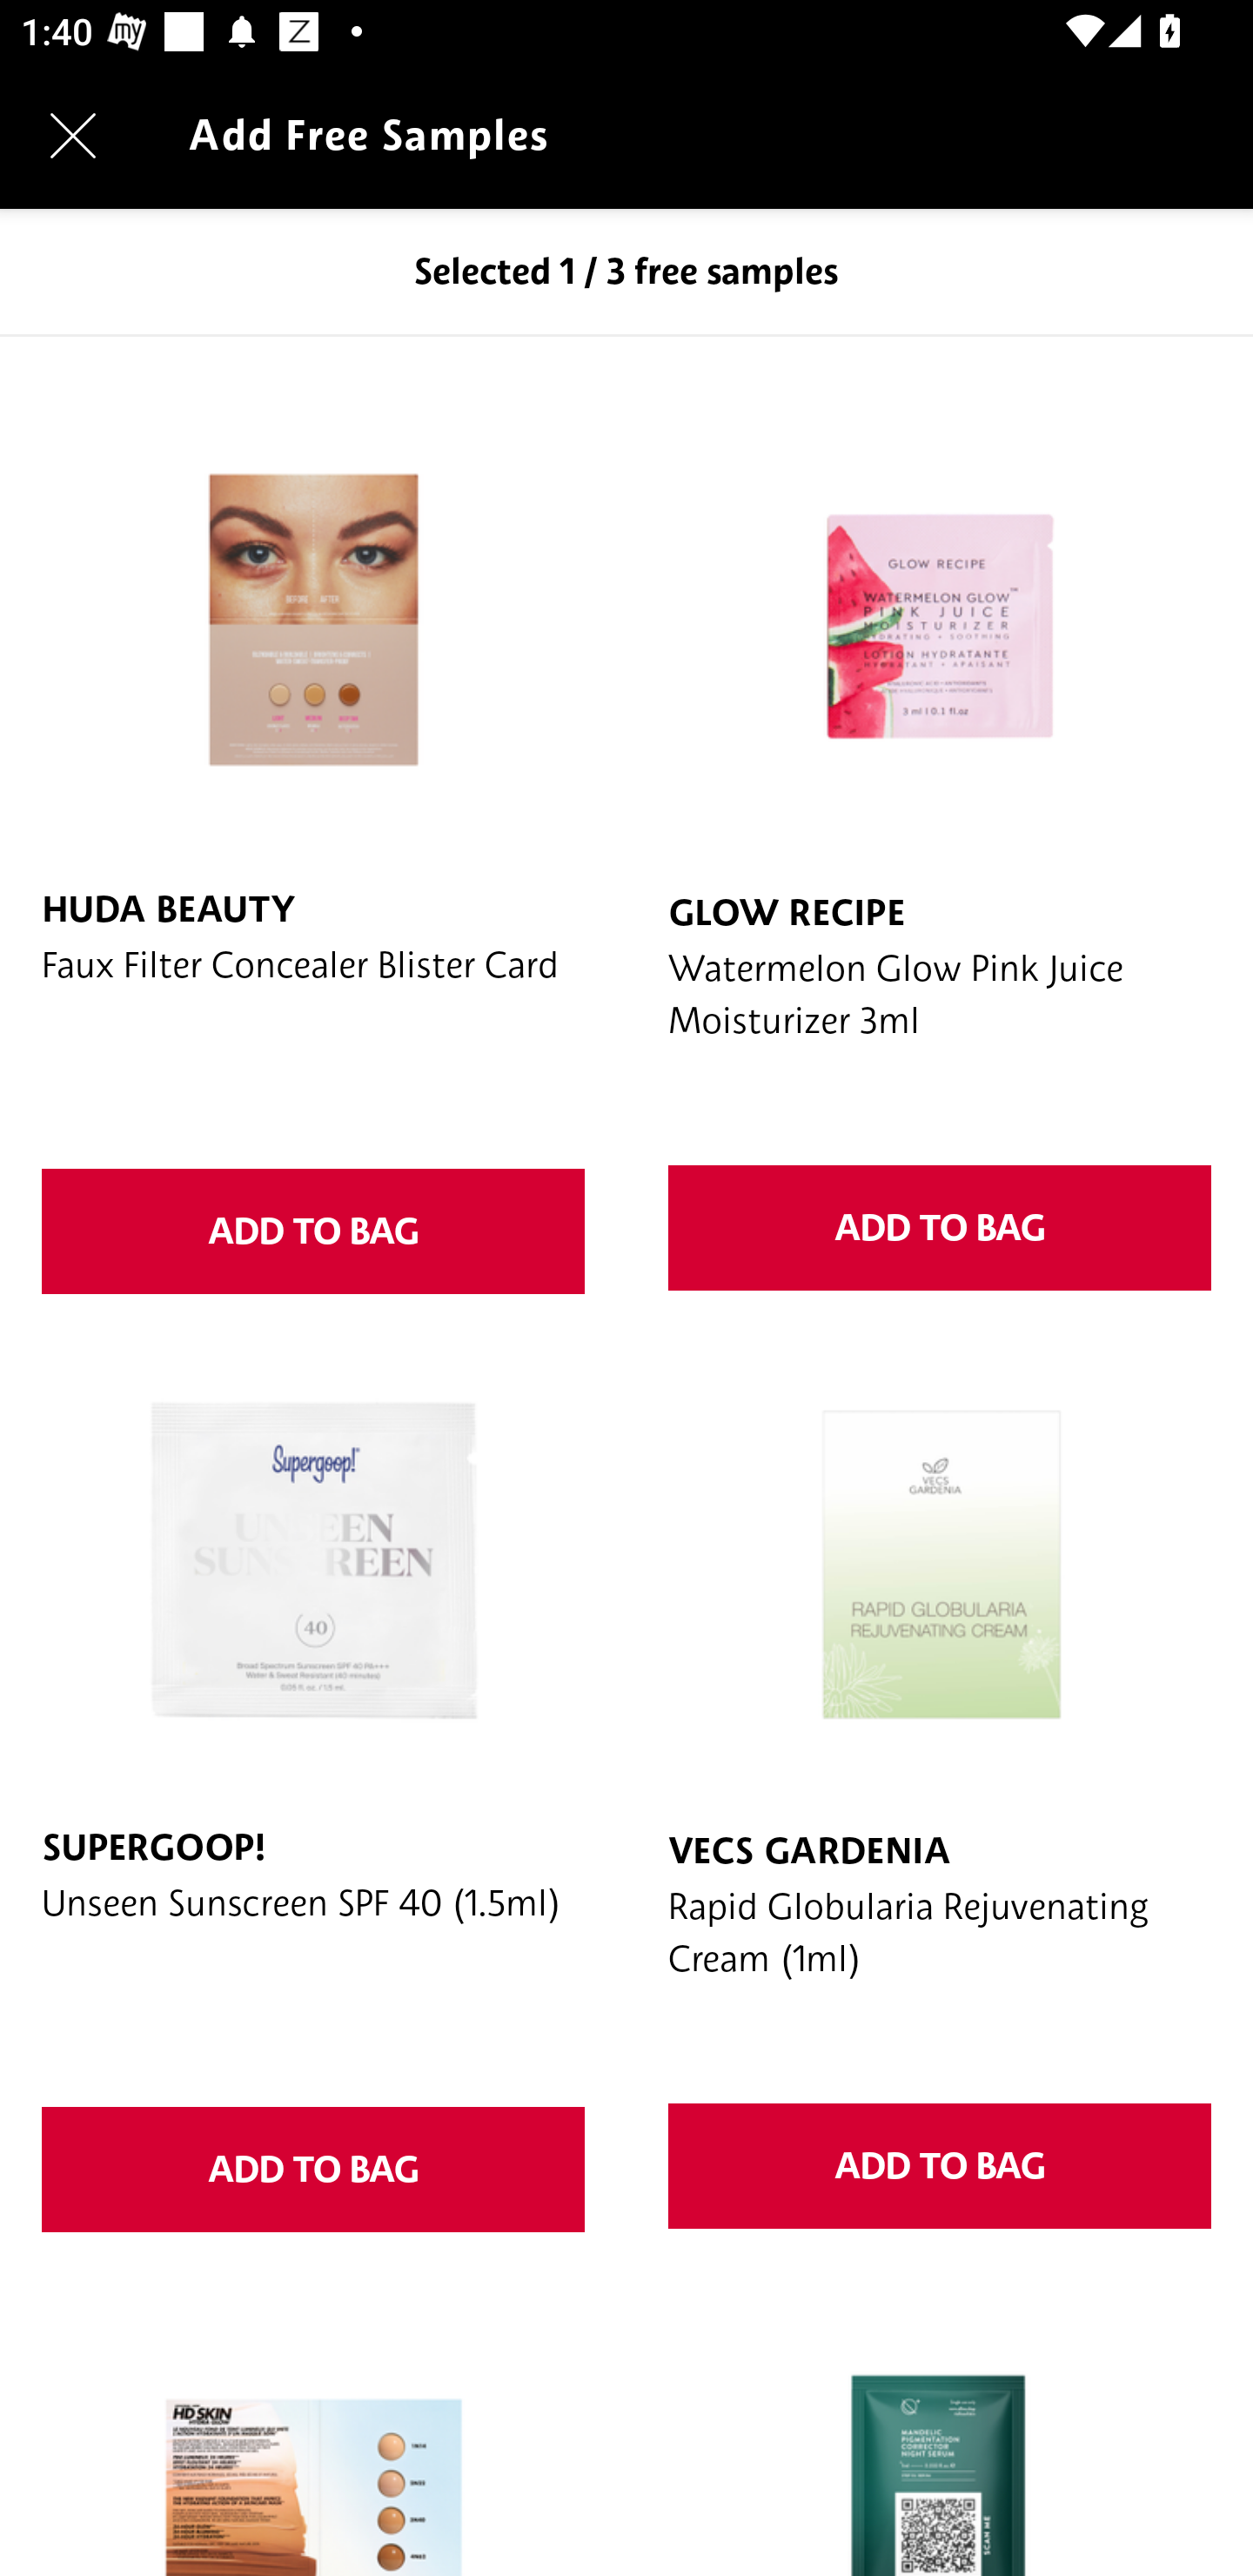  What do you see at coordinates (940, 2166) in the screenshot?
I see `ADD TO BAG` at bounding box center [940, 2166].